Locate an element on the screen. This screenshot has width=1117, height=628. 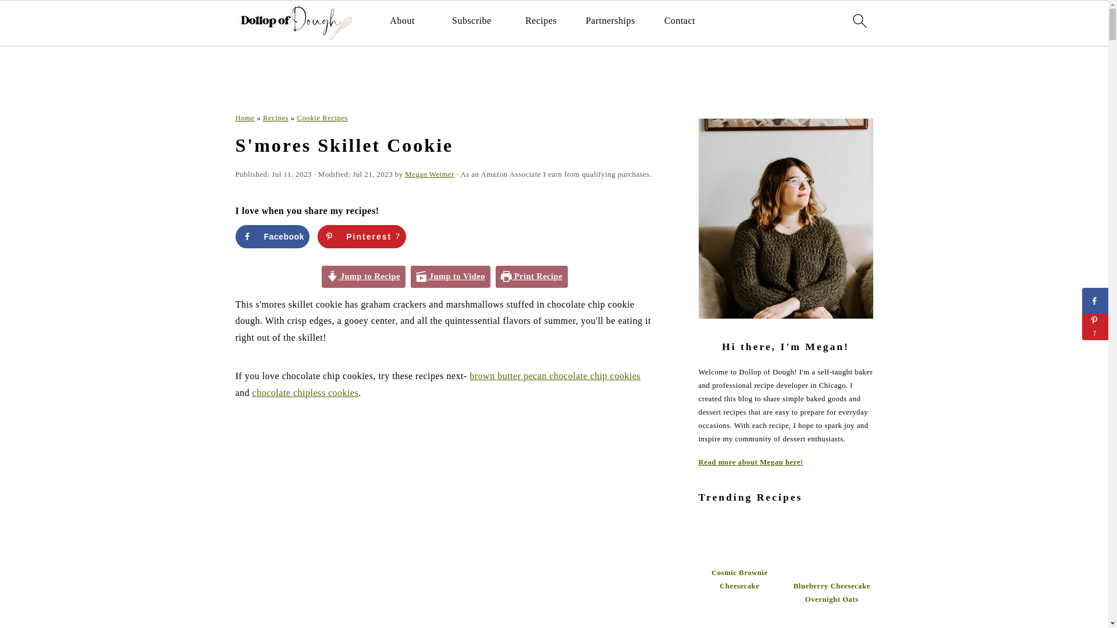
Home is located at coordinates (244, 117).